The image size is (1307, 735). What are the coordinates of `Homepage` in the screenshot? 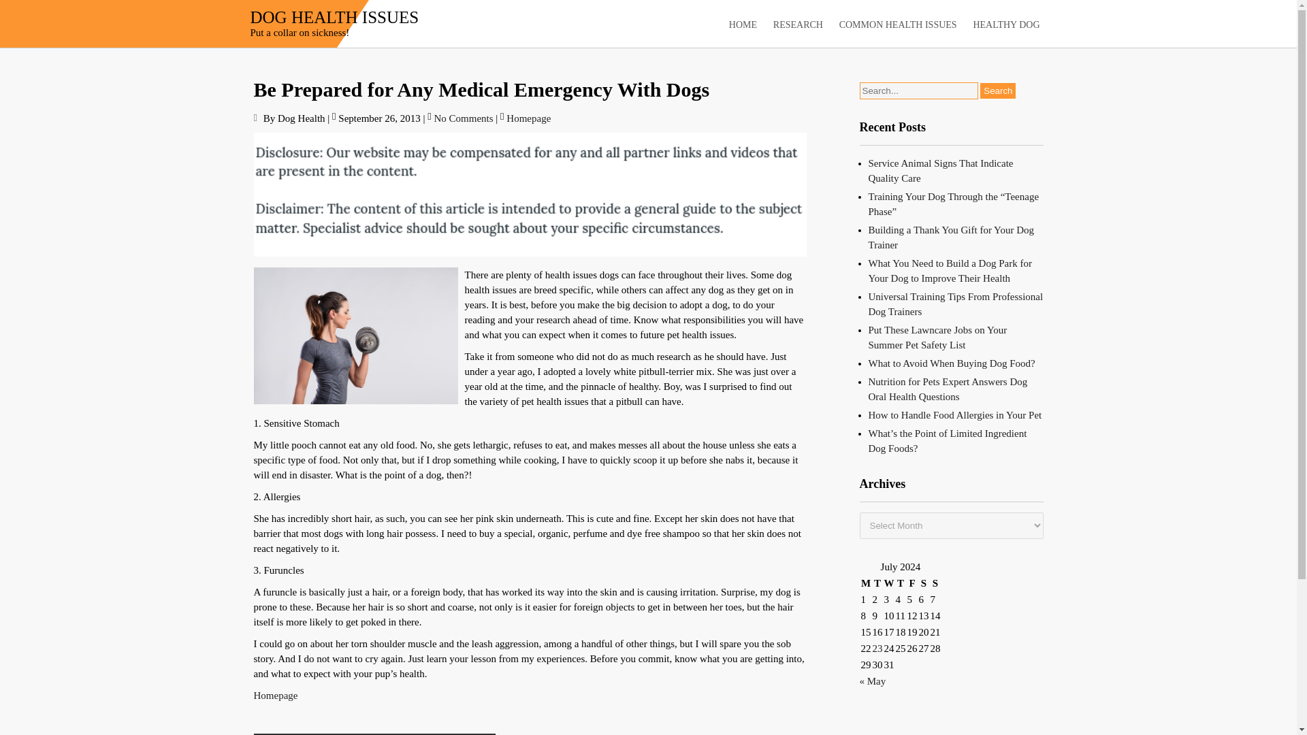 It's located at (275, 696).